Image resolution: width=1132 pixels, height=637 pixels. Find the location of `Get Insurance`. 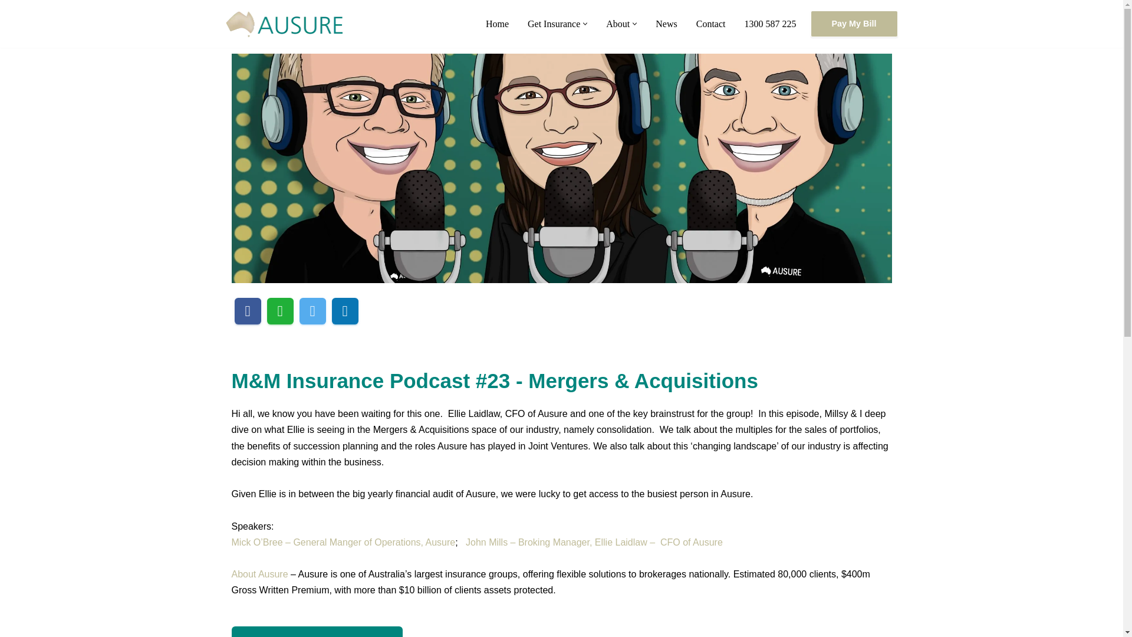

Get Insurance is located at coordinates (553, 24).